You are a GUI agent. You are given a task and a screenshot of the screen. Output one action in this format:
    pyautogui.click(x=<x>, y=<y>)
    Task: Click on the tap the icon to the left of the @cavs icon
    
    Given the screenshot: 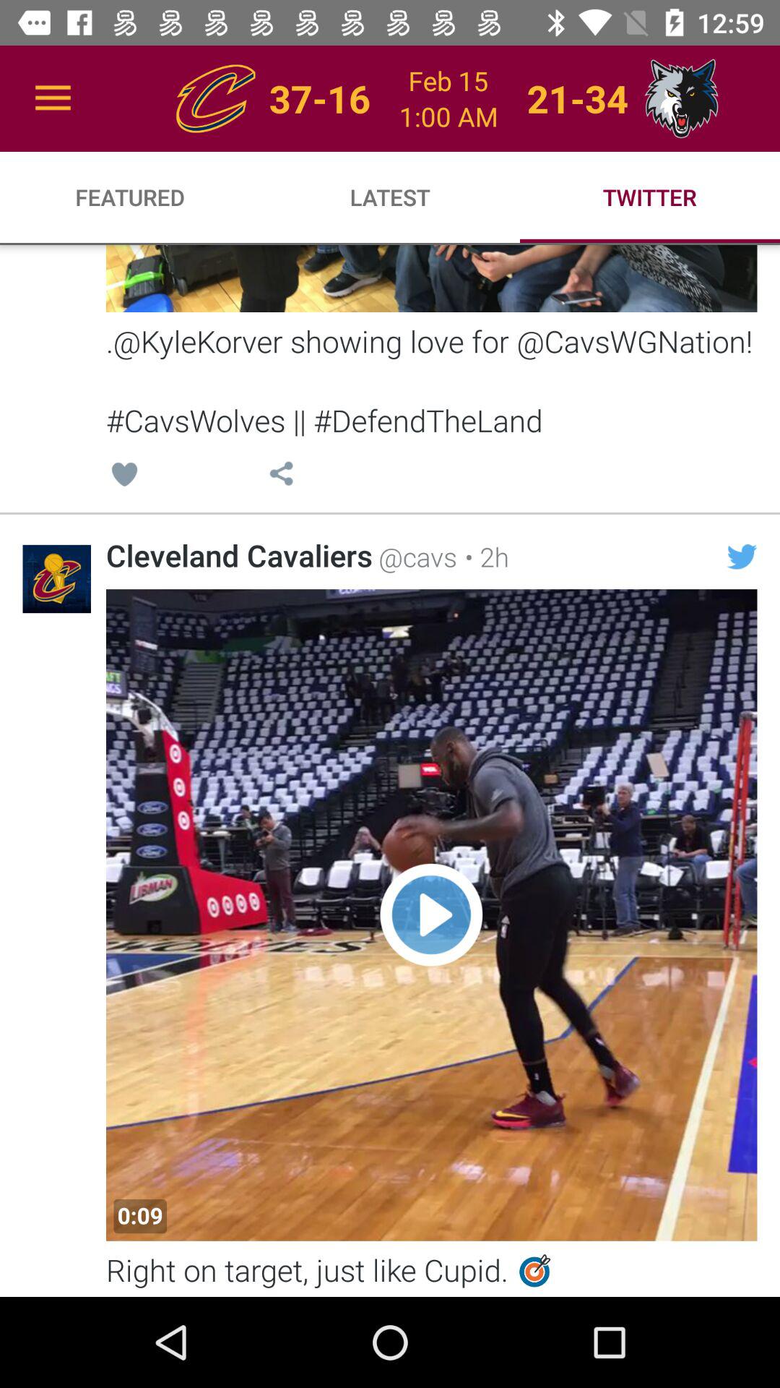 What is the action you would take?
    pyautogui.click(x=239, y=555)
    